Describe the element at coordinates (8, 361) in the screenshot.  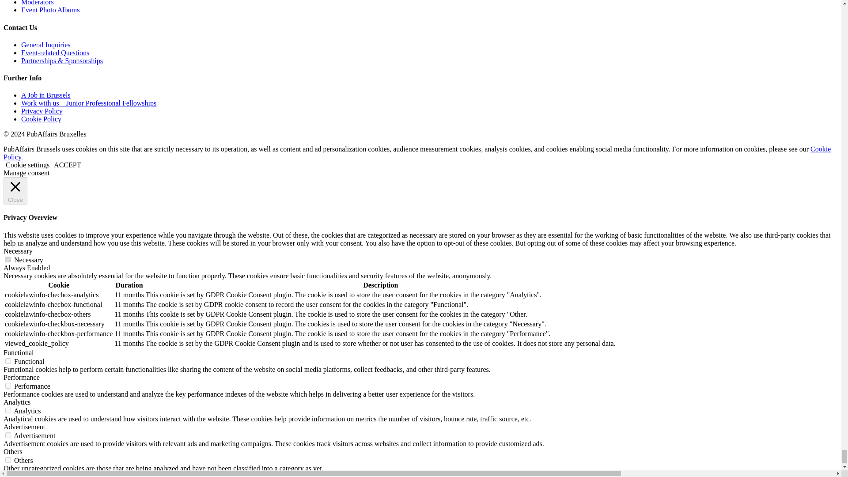
I see `on` at that location.